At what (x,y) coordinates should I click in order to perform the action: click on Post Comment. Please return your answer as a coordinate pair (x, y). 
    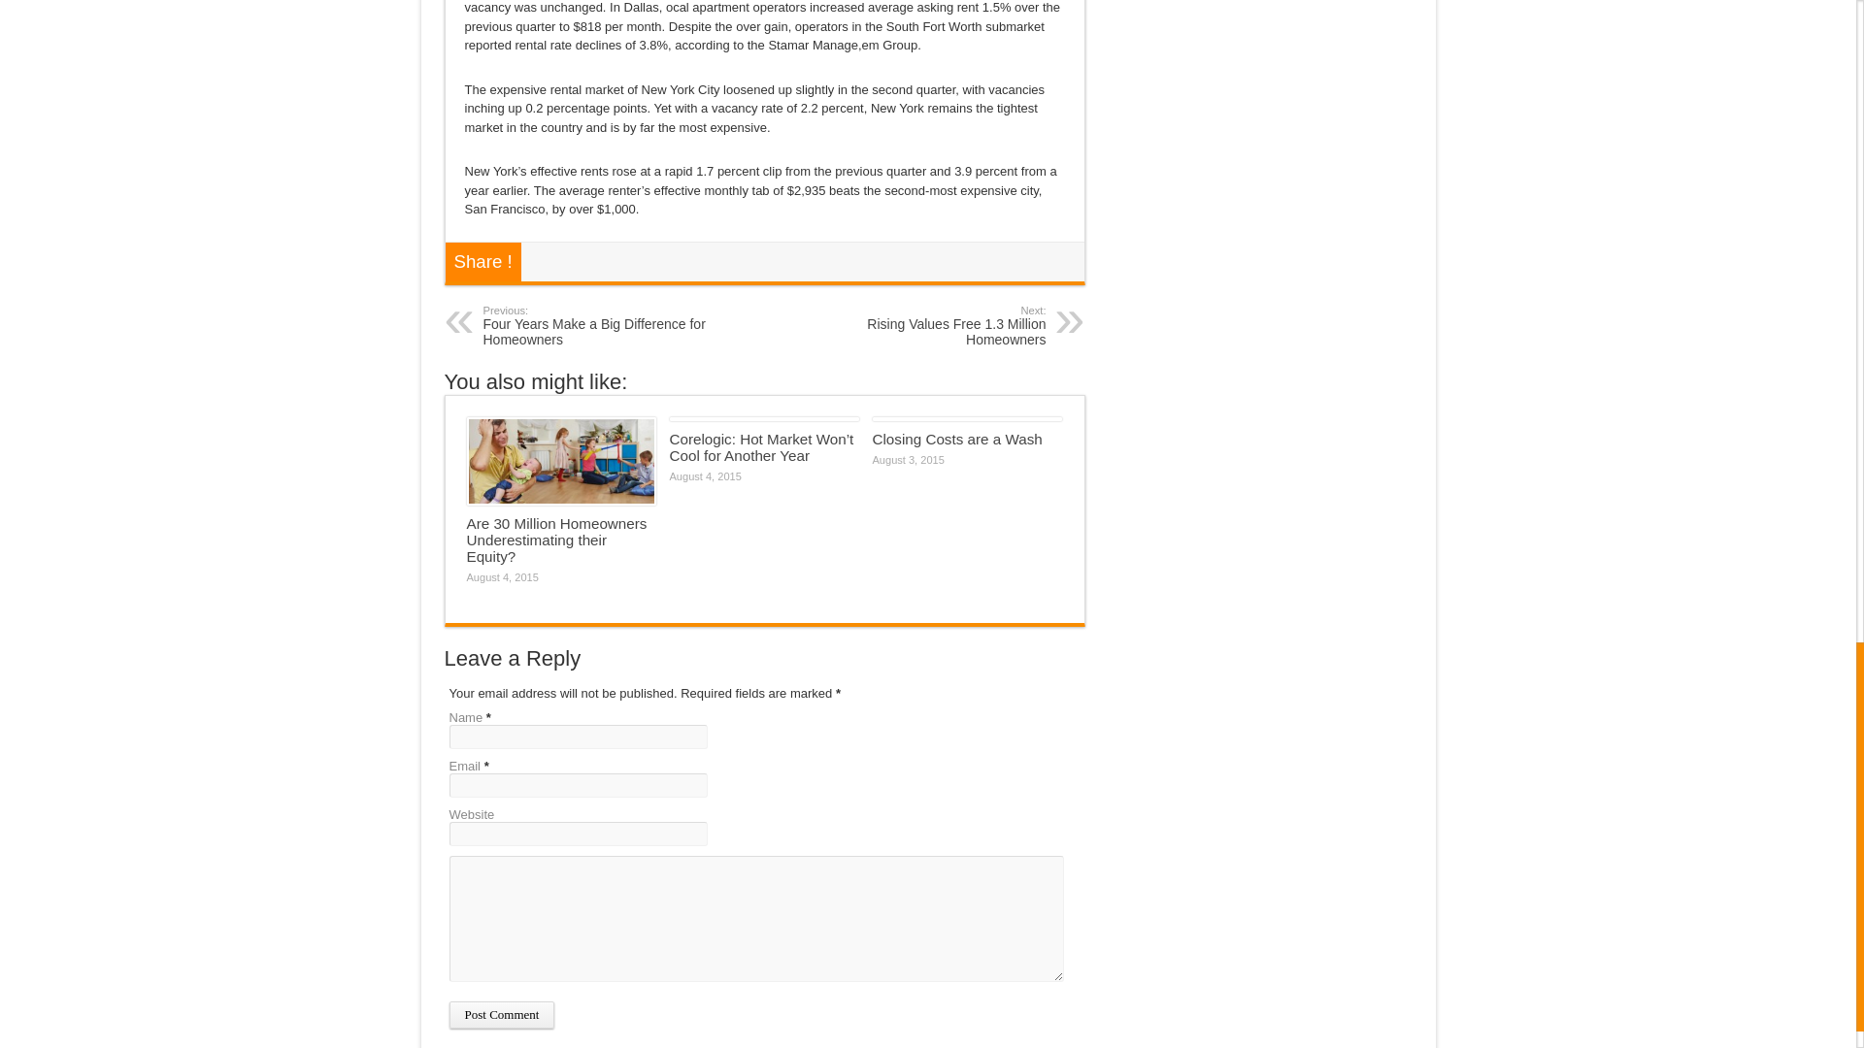
    Looking at the image, I should click on (501, 1015).